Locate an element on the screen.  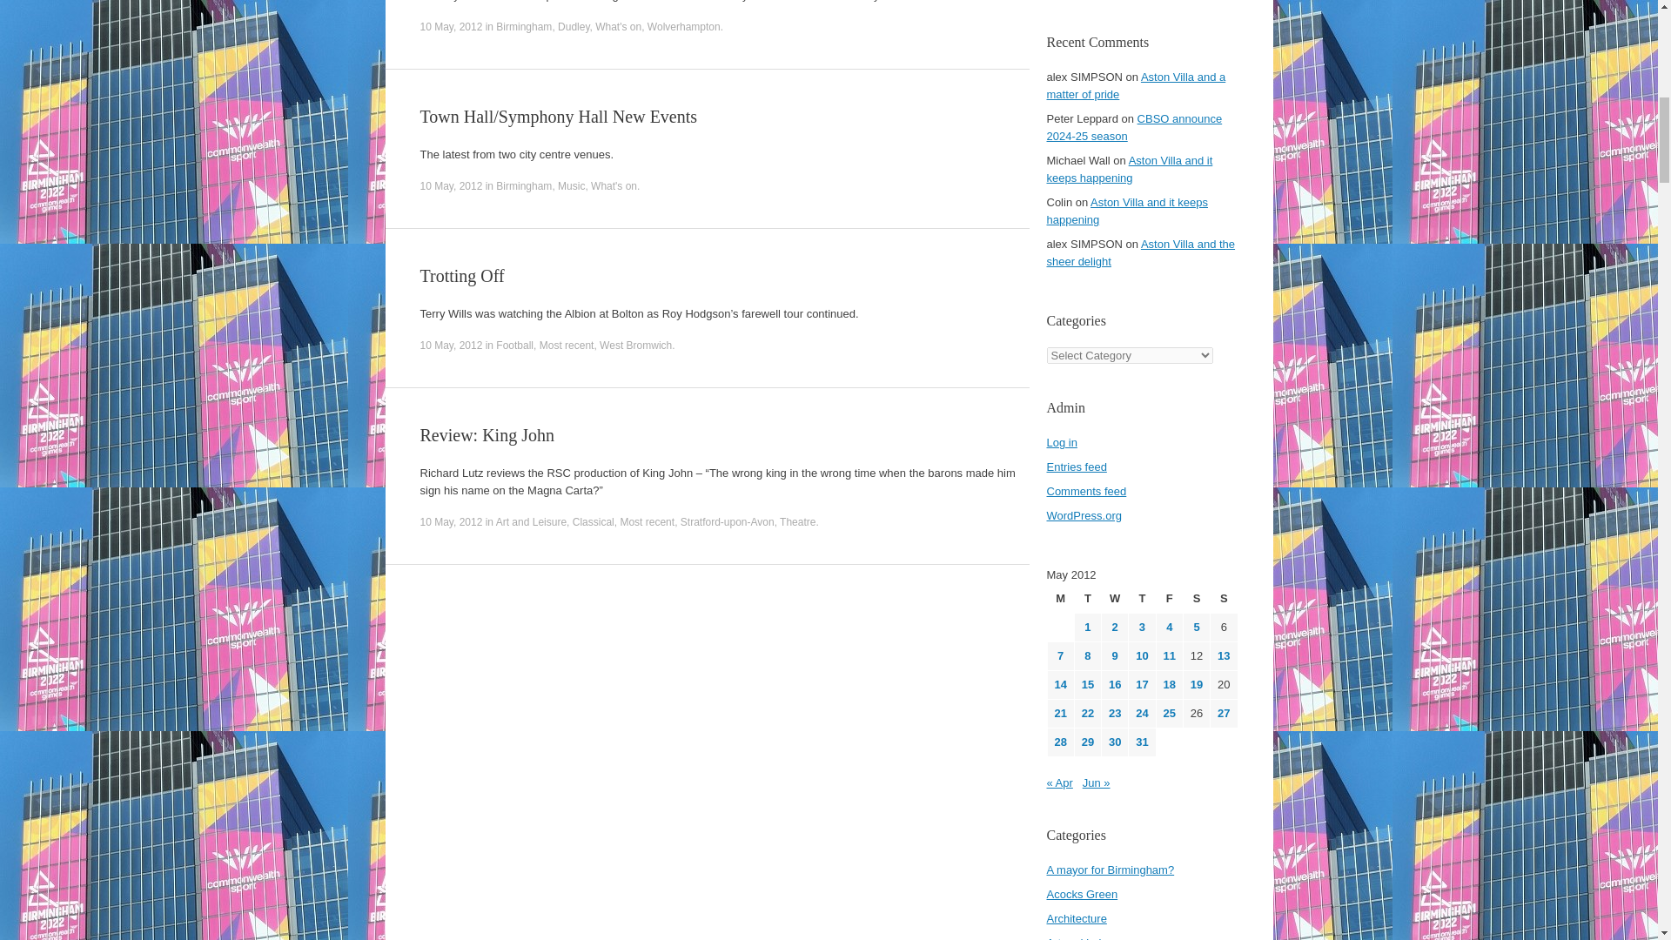
Review: King John is located at coordinates (486, 435).